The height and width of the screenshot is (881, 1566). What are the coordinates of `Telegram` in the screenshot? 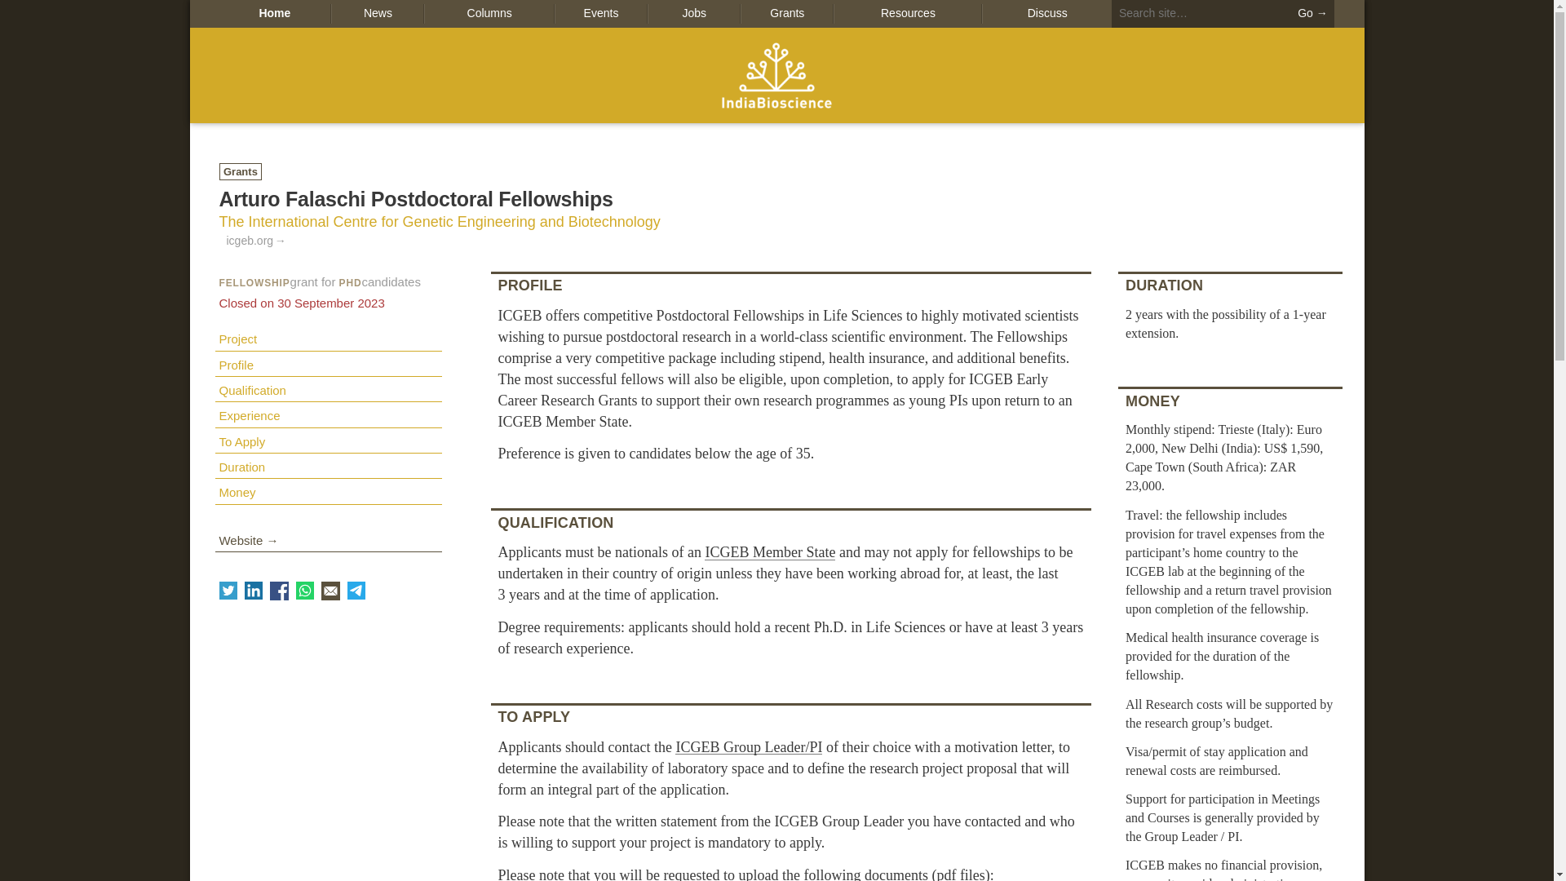 It's located at (356, 591).